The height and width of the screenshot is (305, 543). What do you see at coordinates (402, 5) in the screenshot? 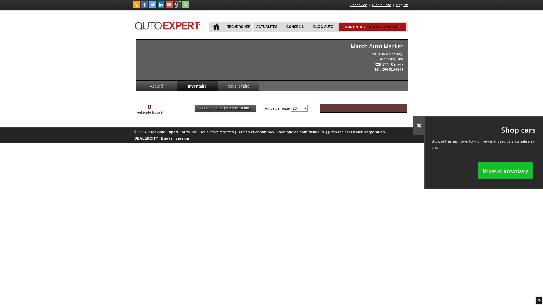
I see `English` at bounding box center [402, 5].